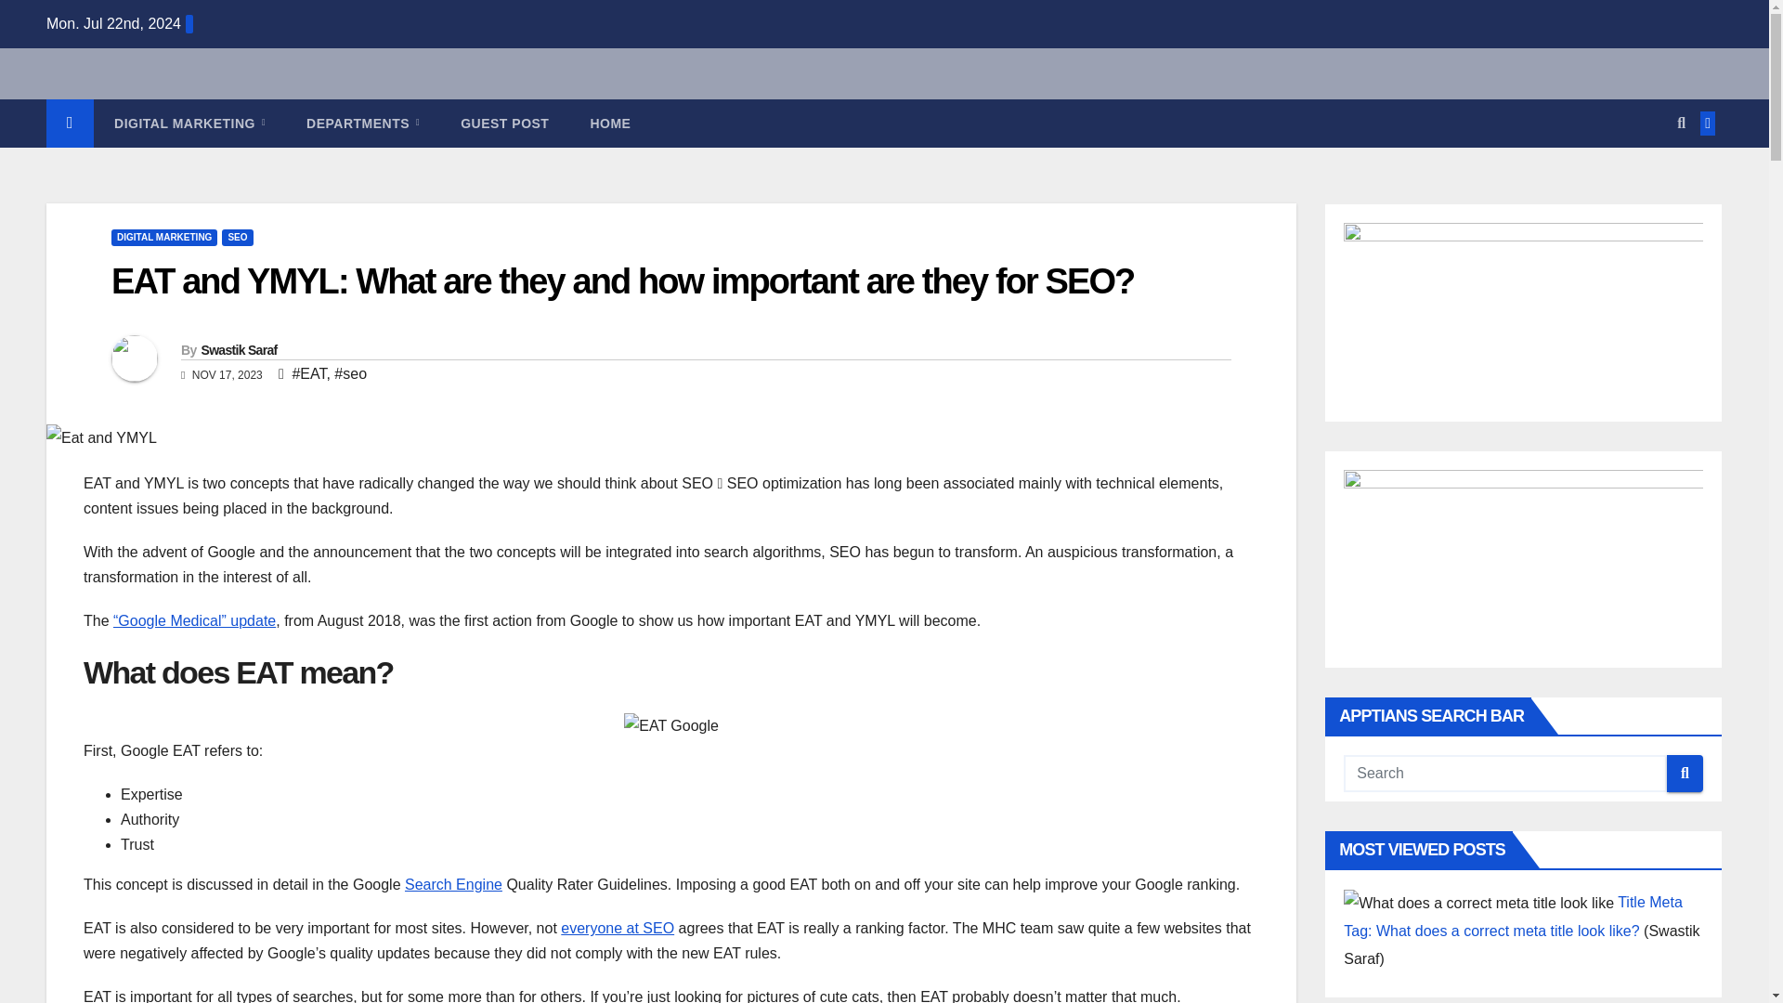 The width and height of the screenshot is (1783, 1003). Describe the element at coordinates (237, 238) in the screenshot. I see `SEO` at that location.